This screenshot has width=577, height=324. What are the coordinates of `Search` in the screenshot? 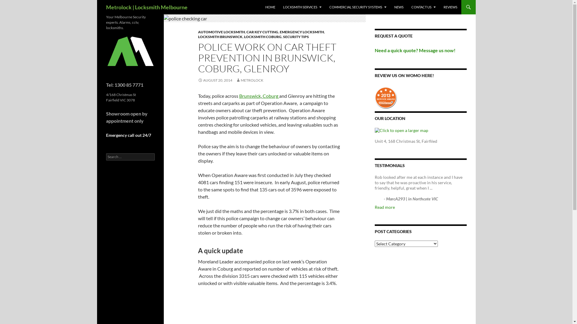 It's located at (11, 4).